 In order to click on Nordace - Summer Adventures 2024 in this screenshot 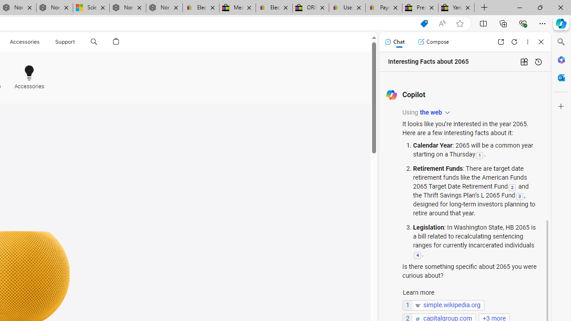, I will do `click(128, 8)`.